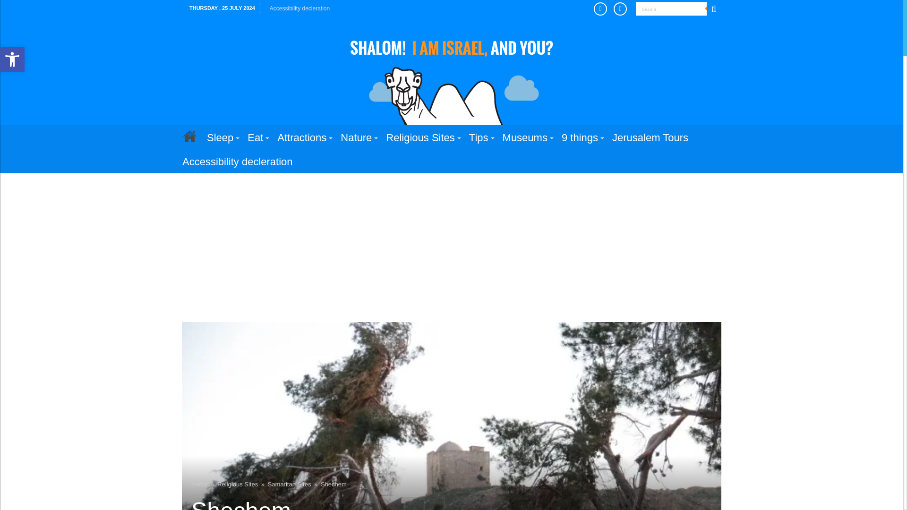  I want to click on Accessibility decleration, so click(12, 59).